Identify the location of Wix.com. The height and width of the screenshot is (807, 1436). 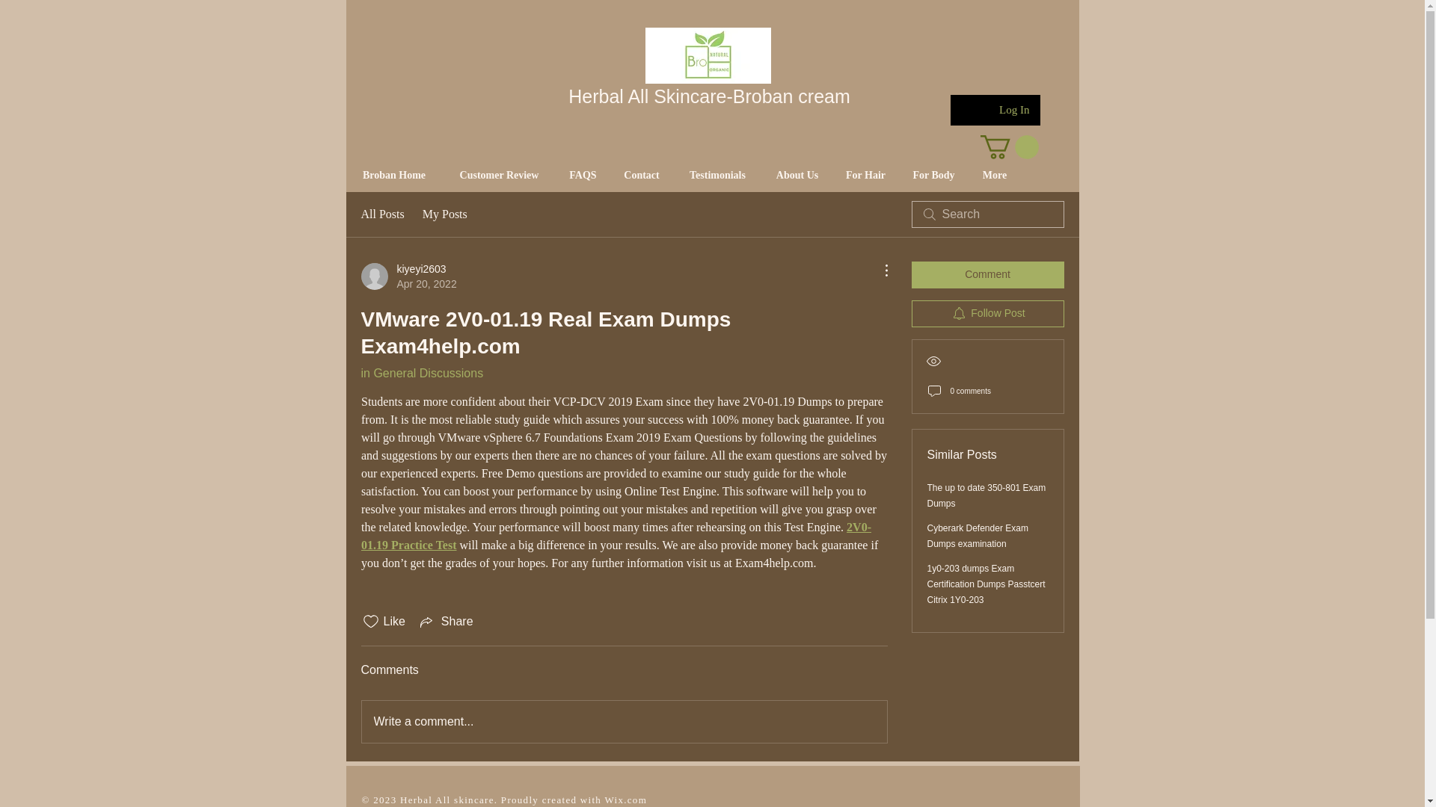
(625, 800).